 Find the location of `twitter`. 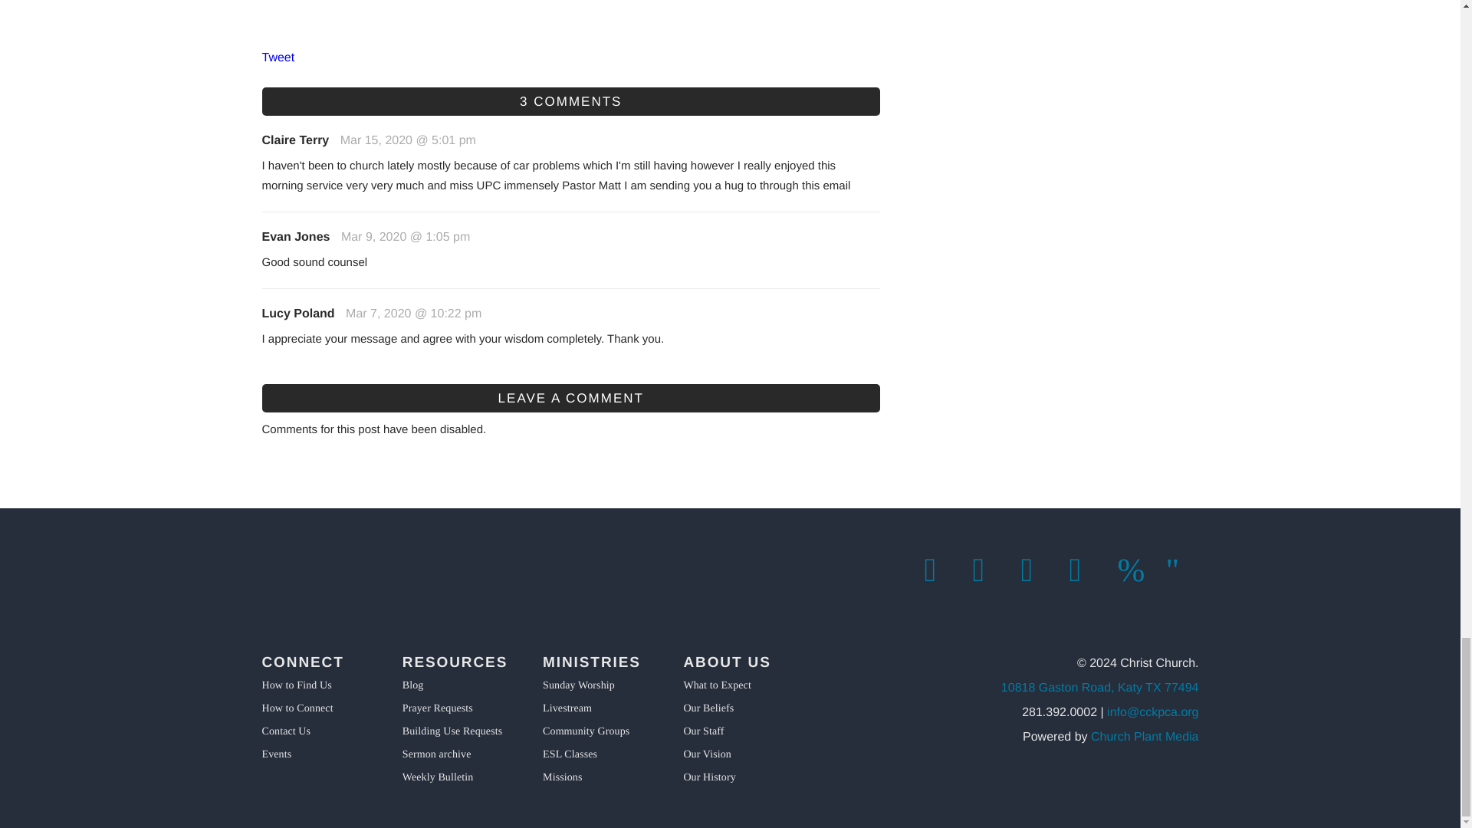

twitter is located at coordinates (988, 570).